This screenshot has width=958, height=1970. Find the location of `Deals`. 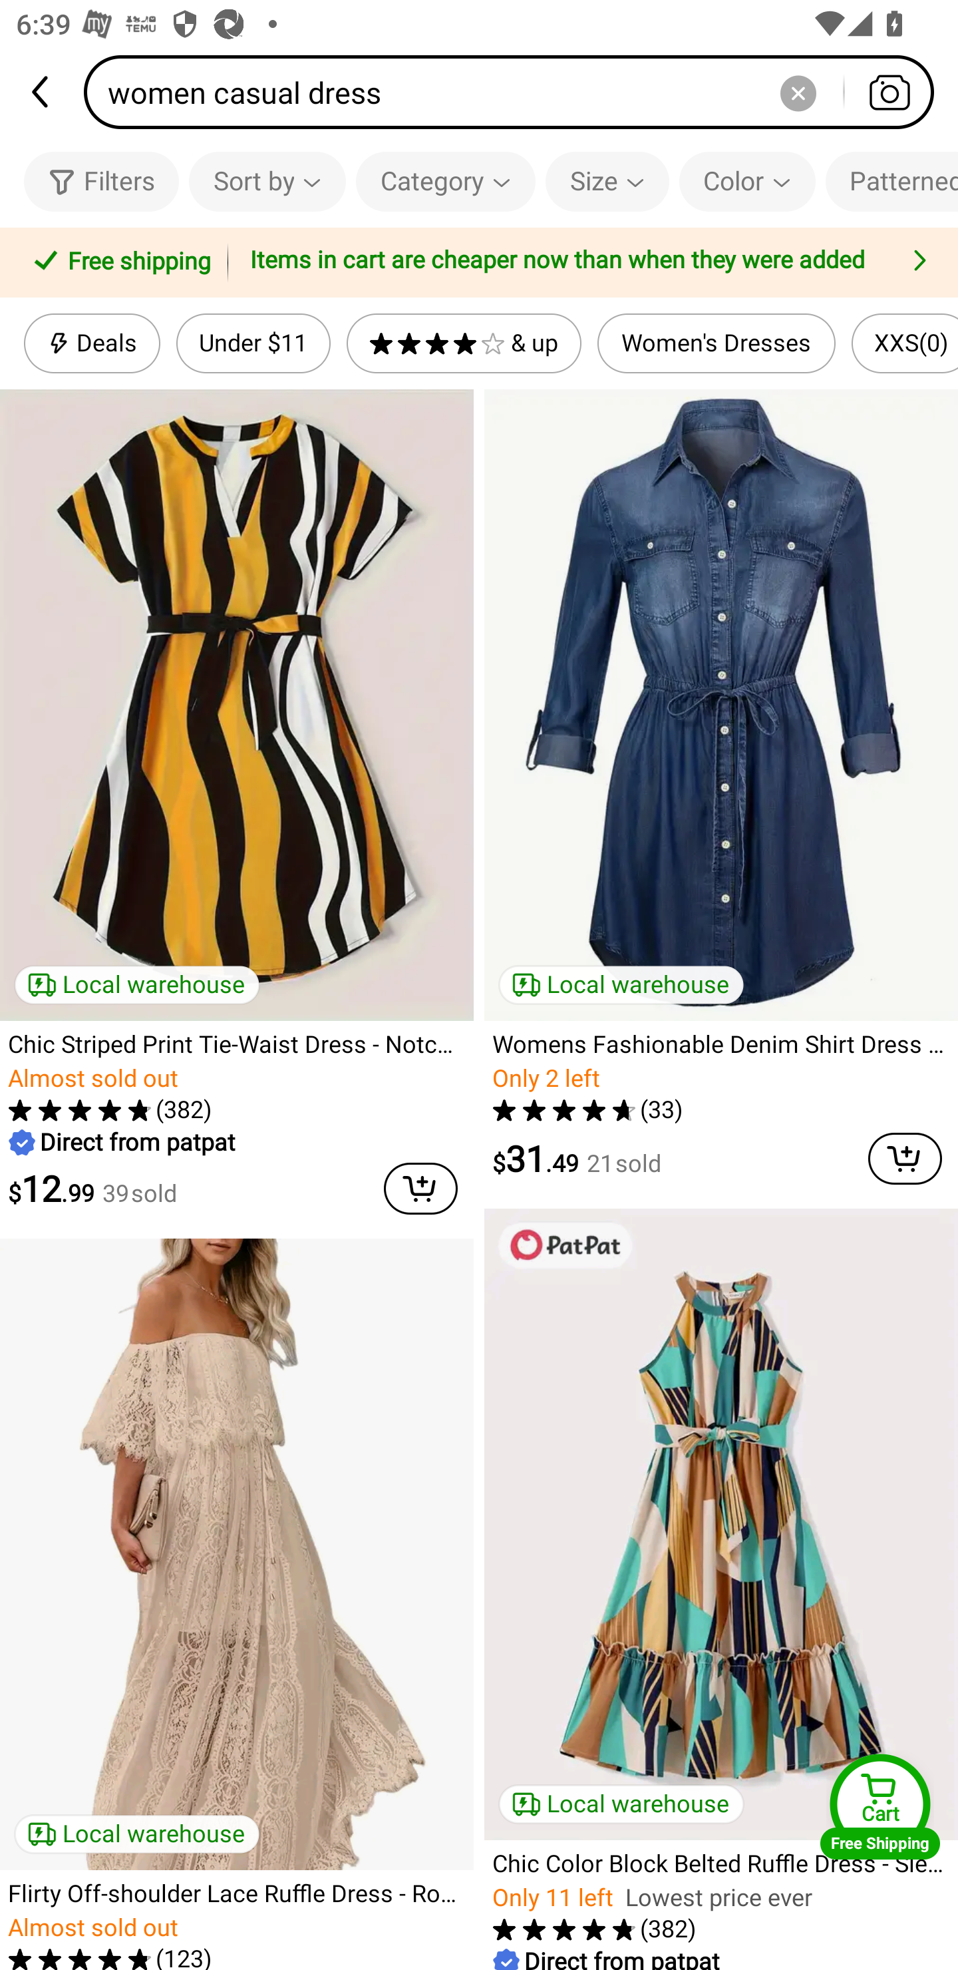

Deals is located at coordinates (92, 343).